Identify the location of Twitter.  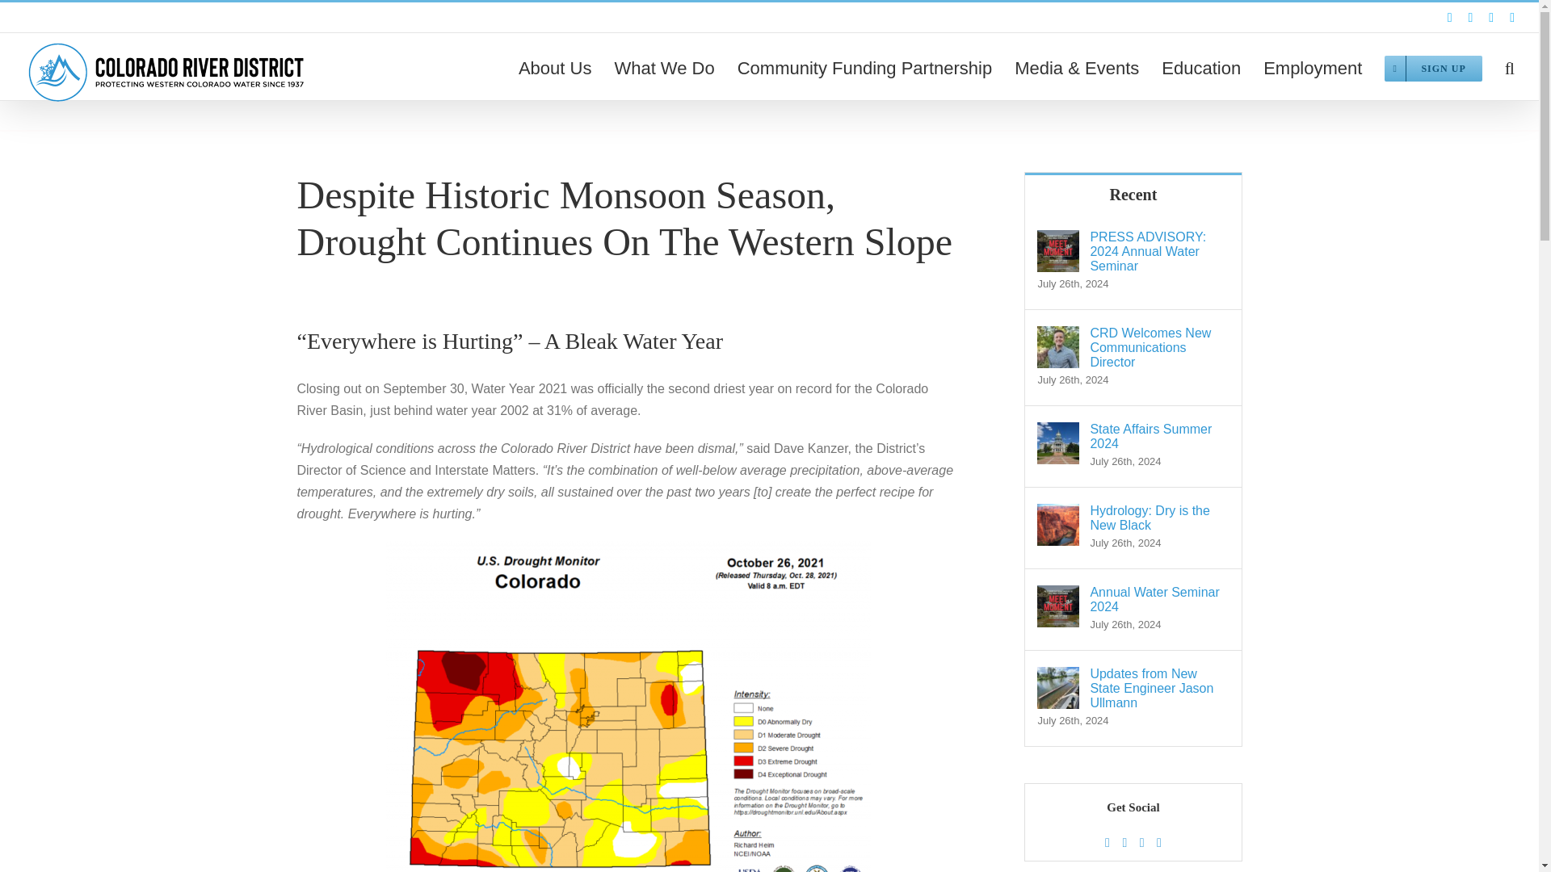
(1142, 842).